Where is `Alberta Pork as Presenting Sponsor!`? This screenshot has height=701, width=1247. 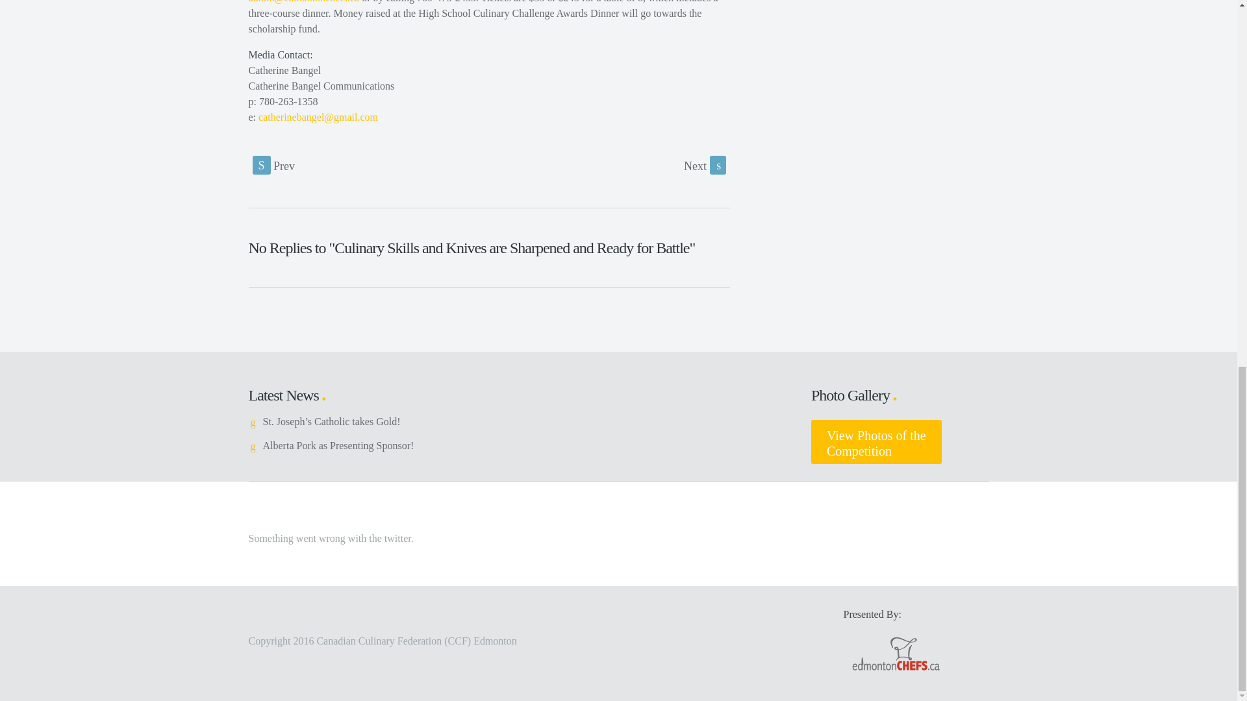 Alberta Pork as Presenting Sponsor! is located at coordinates (338, 445).